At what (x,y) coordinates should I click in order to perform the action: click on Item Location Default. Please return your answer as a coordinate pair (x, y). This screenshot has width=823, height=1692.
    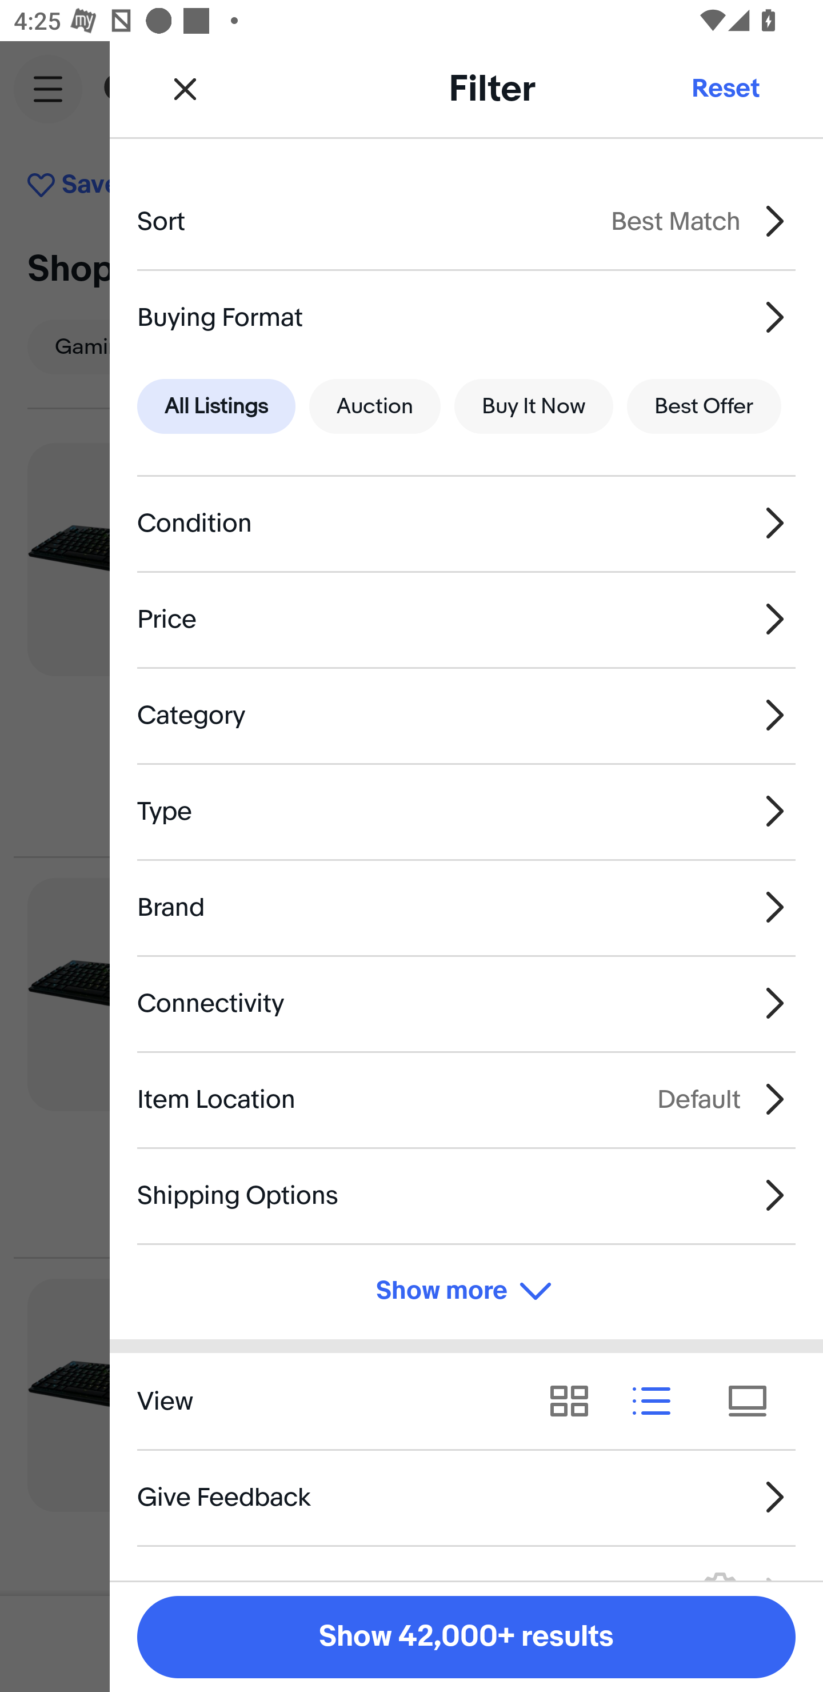
    Looking at the image, I should click on (466, 1099).